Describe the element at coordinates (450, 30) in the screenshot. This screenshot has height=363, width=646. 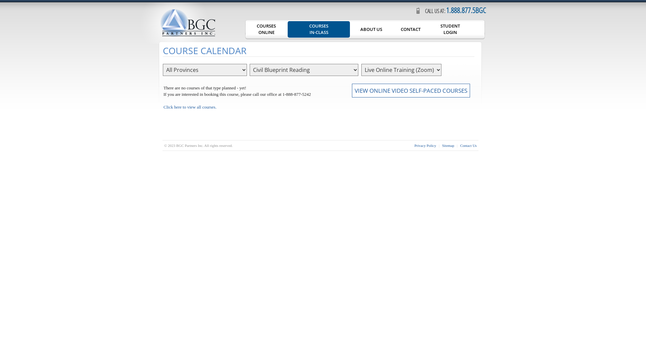
I see `STUDENT
LOGIN` at that location.